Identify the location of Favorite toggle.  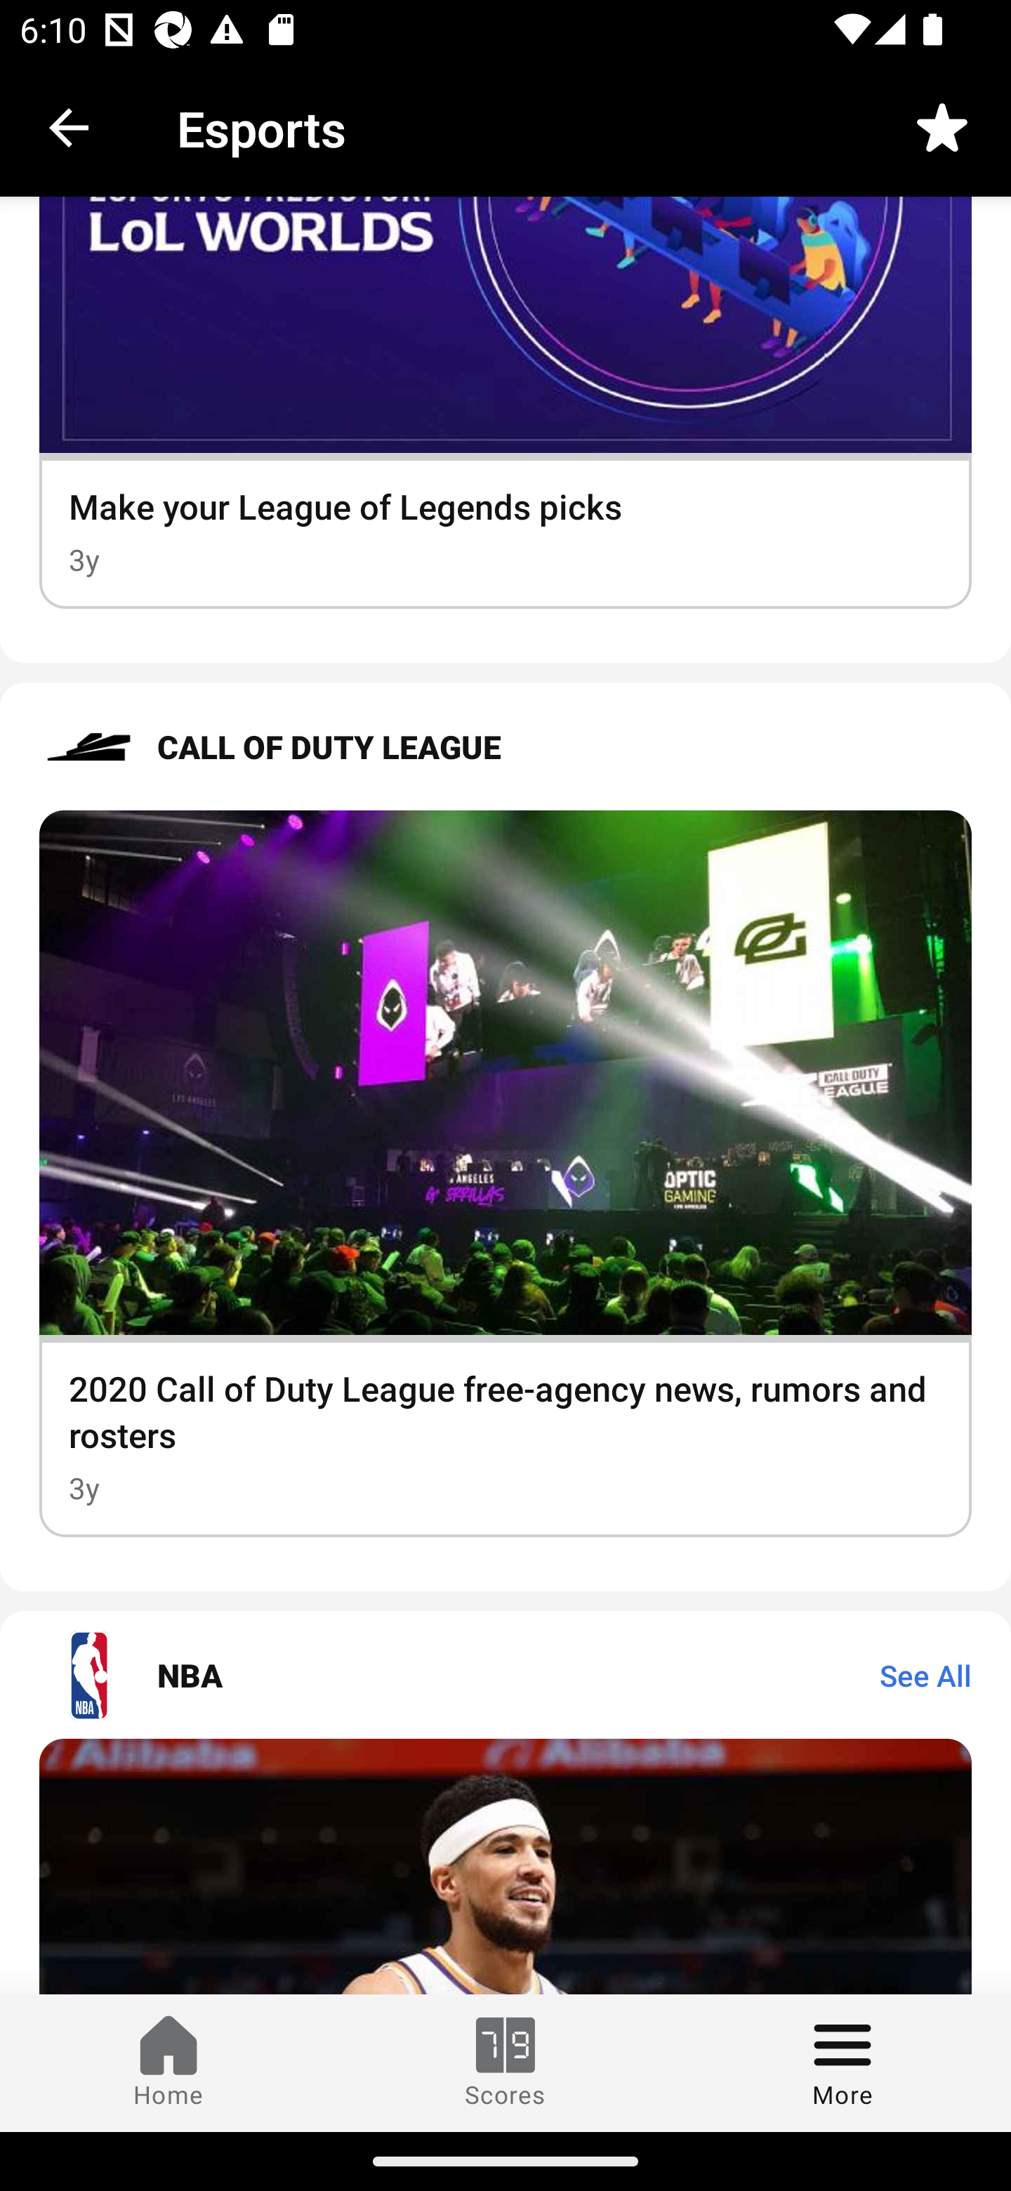
(942, 126).